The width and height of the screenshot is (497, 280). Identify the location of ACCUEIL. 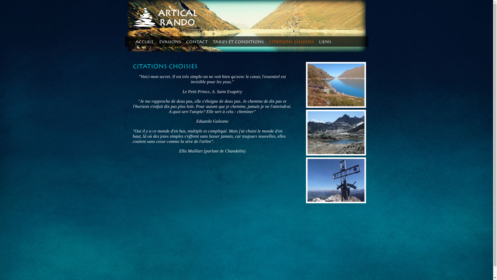
(144, 42).